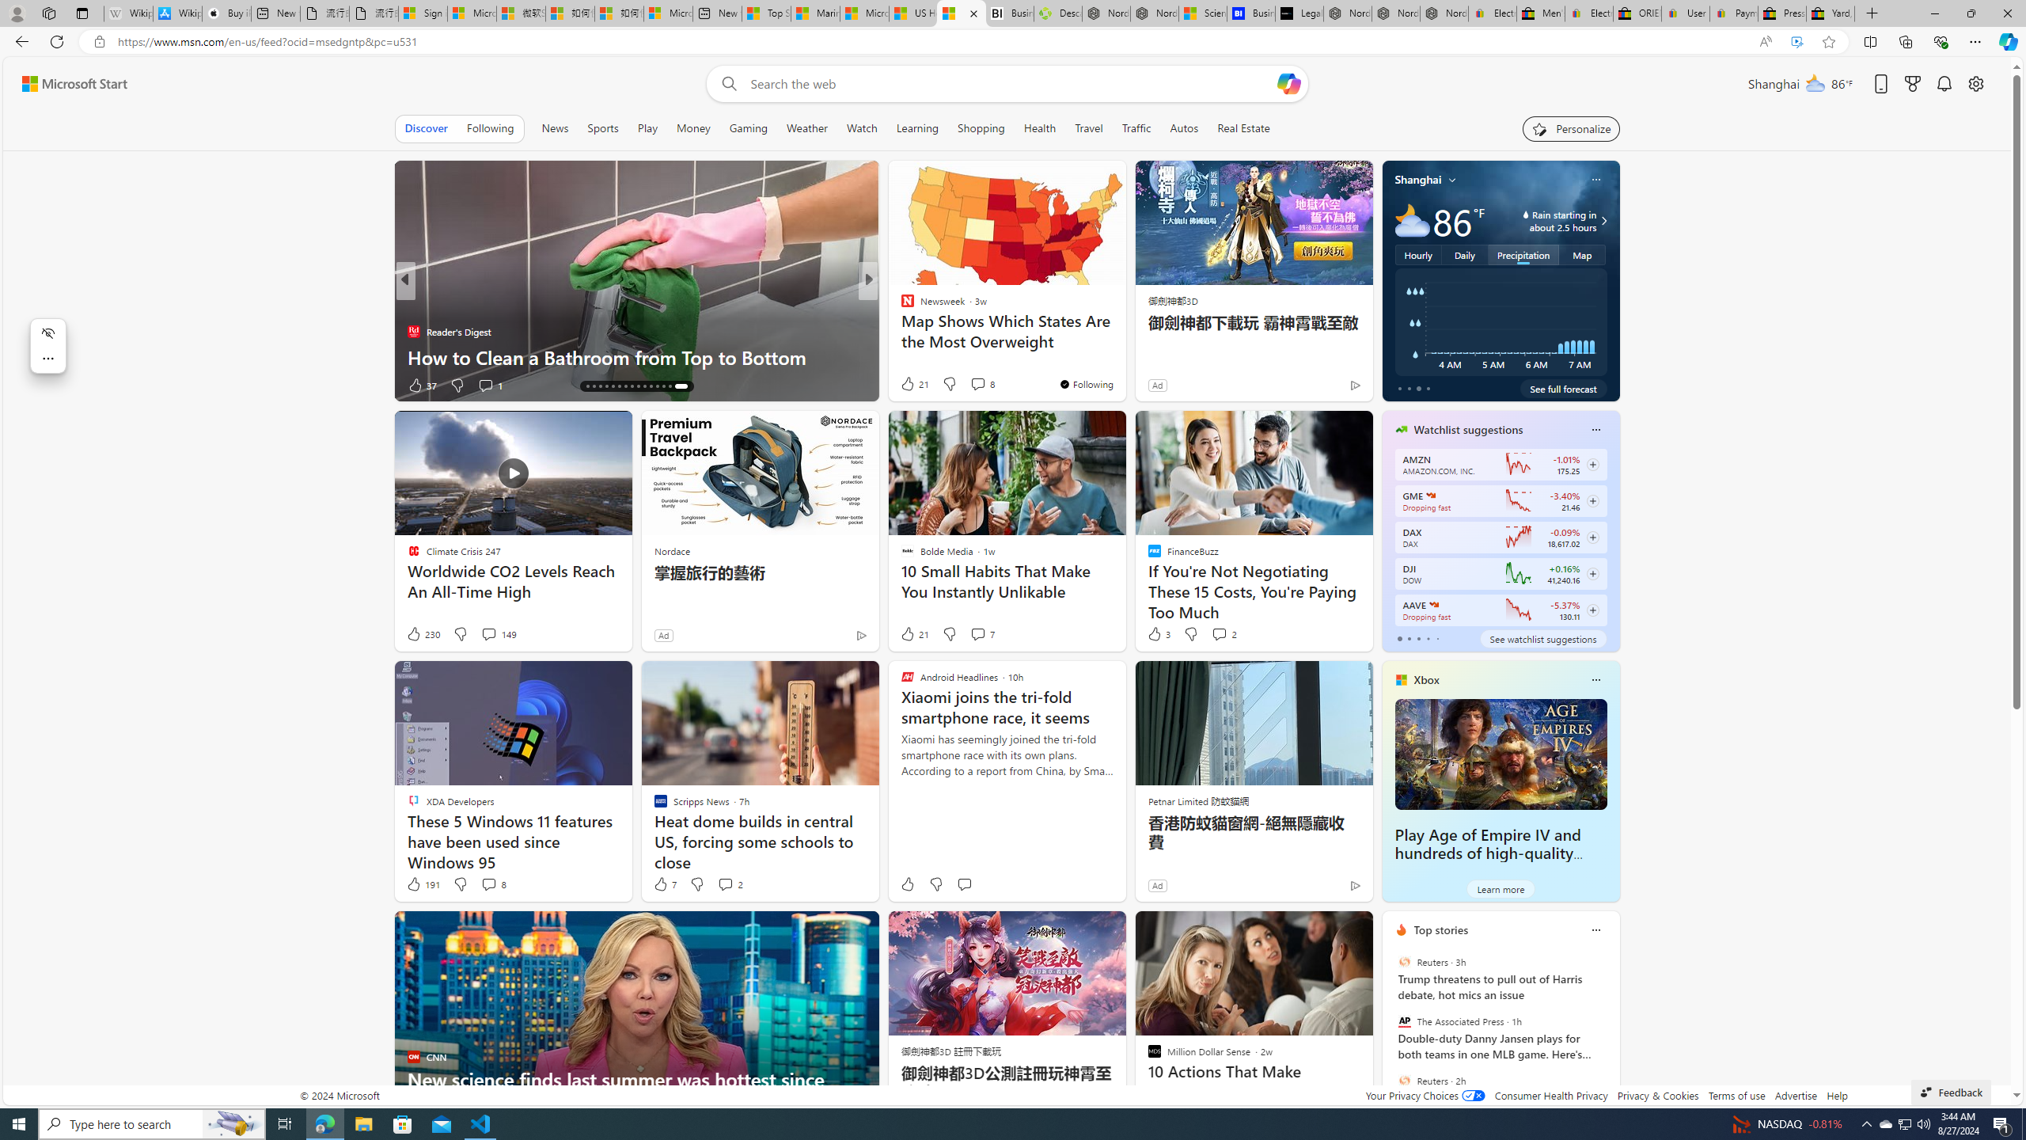  What do you see at coordinates (977, 385) in the screenshot?
I see `View comments 4 Comment` at bounding box center [977, 385].